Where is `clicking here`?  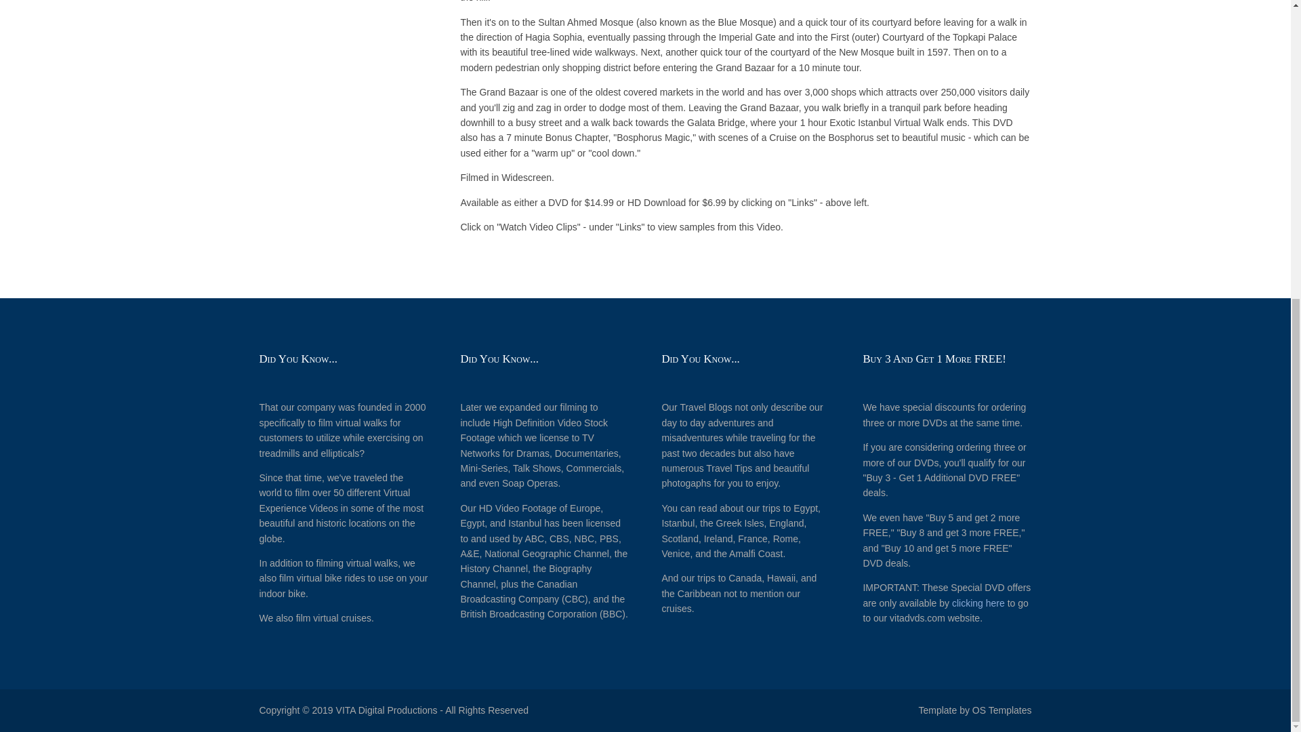
clicking here is located at coordinates (978, 603).